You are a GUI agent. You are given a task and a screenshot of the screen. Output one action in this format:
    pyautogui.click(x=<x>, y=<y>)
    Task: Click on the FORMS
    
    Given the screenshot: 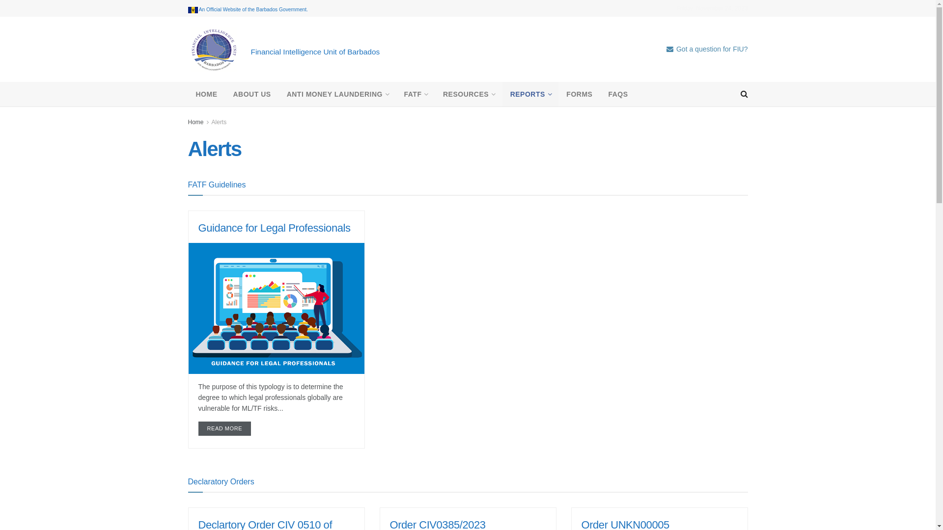 What is the action you would take?
    pyautogui.click(x=580, y=94)
    